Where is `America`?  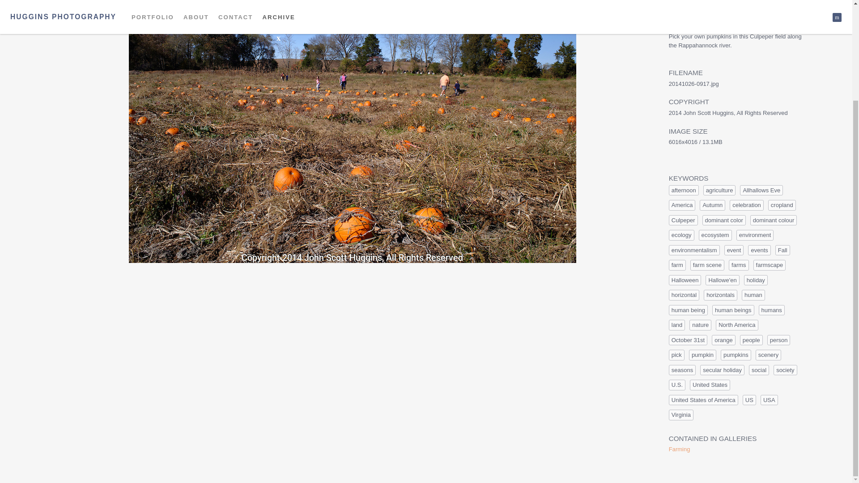
America is located at coordinates (682, 205).